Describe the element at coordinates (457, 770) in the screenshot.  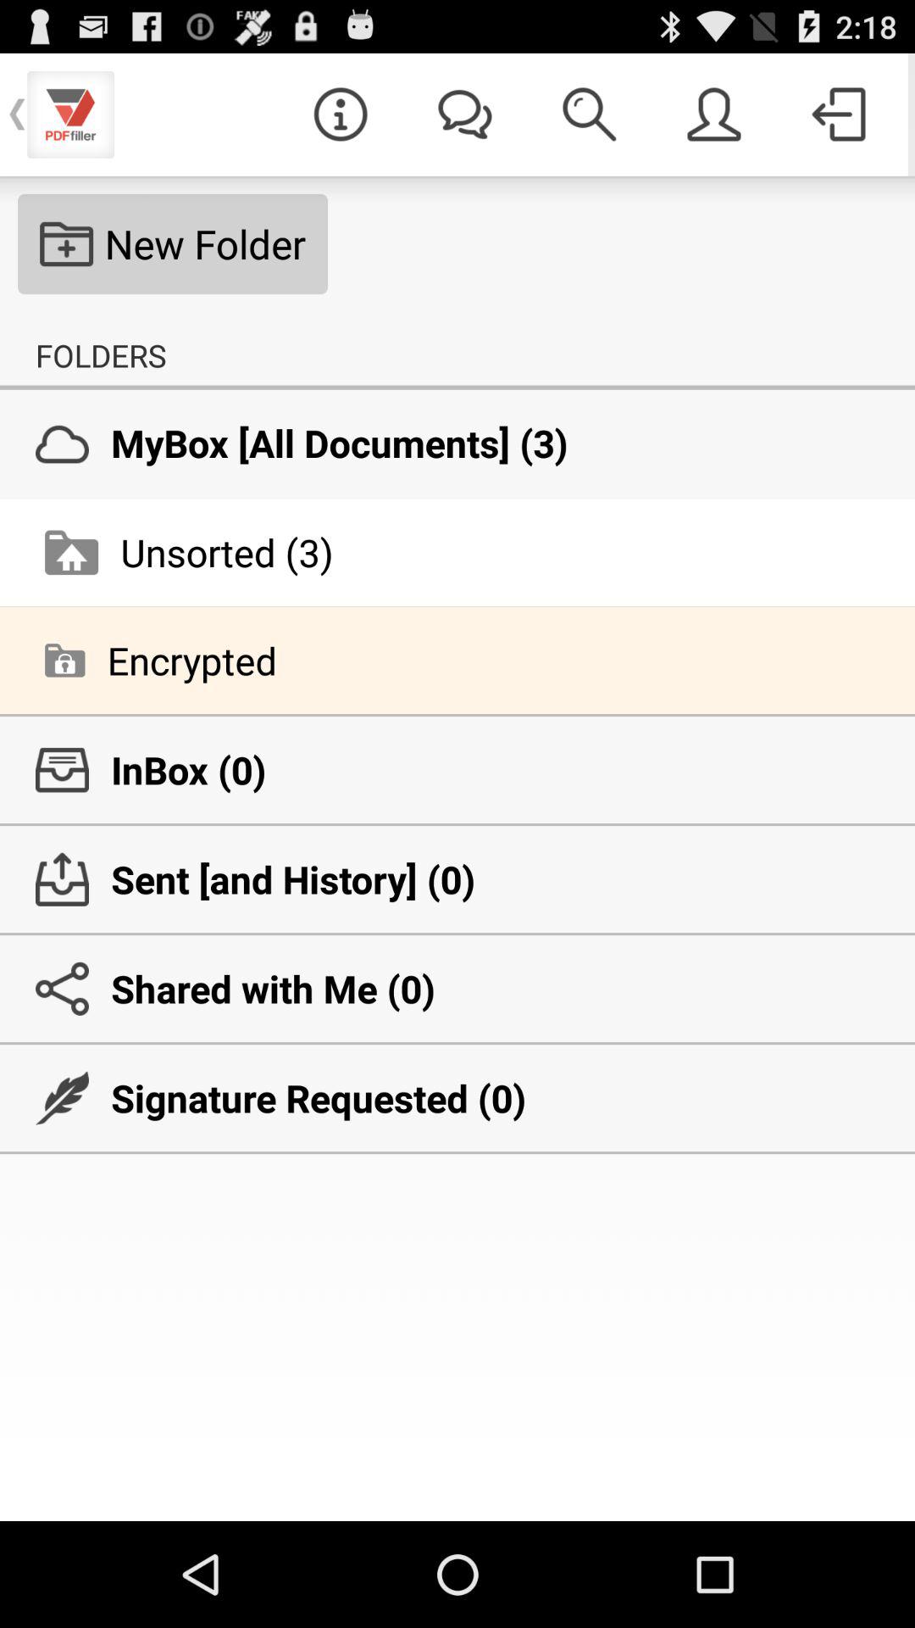
I see `turn on the inbox (0) app` at that location.